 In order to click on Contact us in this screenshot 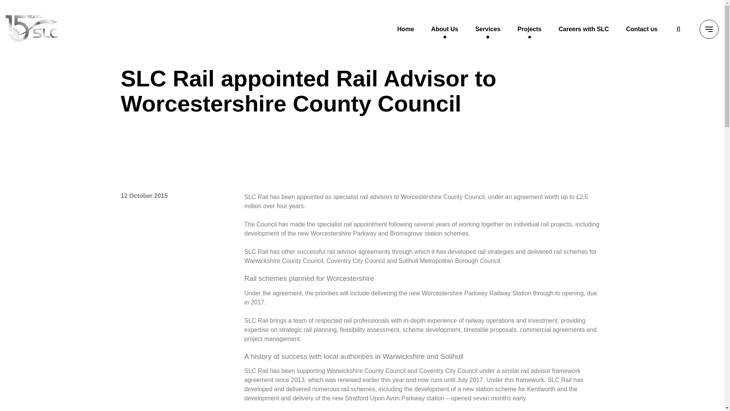, I will do `click(642, 29)`.